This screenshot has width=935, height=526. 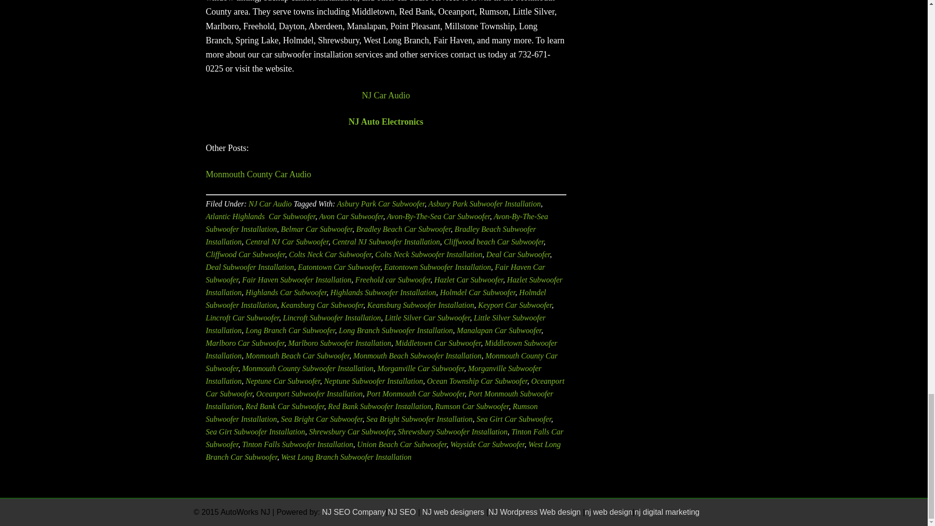 I want to click on Highlands Car Subwoofer, so click(x=285, y=292).